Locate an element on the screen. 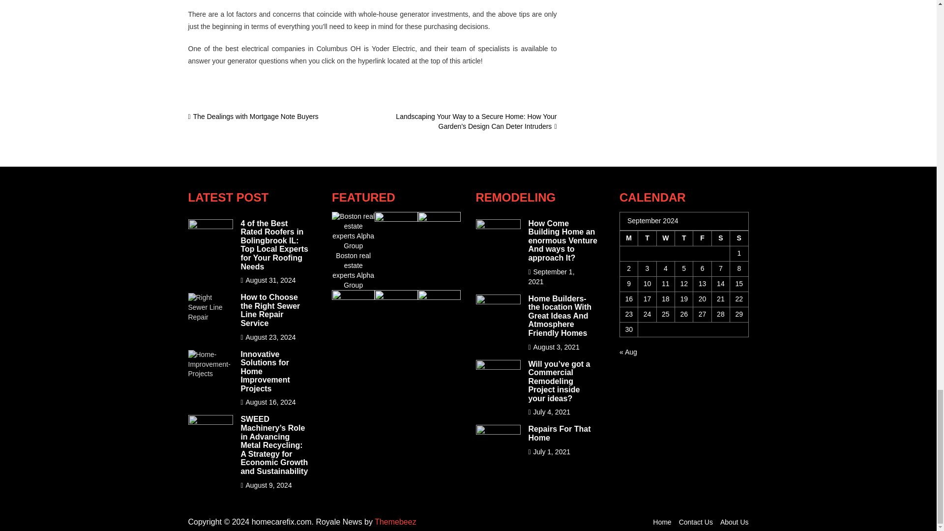 The image size is (944, 531). Wednesday is located at coordinates (665, 238).